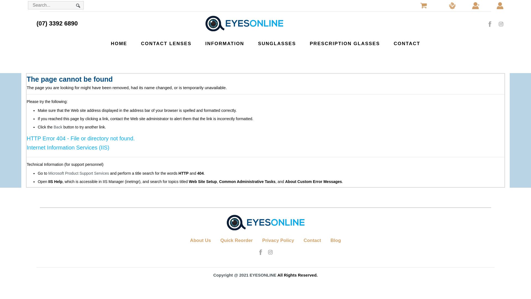 The height and width of the screenshot is (299, 531). What do you see at coordinates (79, 173) in the screenshot?
I see `Microsoft Product Support Services` at bounding box center [79, 173].